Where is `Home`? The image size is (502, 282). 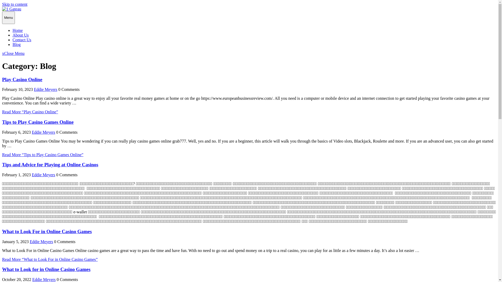
Home is located at coordinates (18, 30).